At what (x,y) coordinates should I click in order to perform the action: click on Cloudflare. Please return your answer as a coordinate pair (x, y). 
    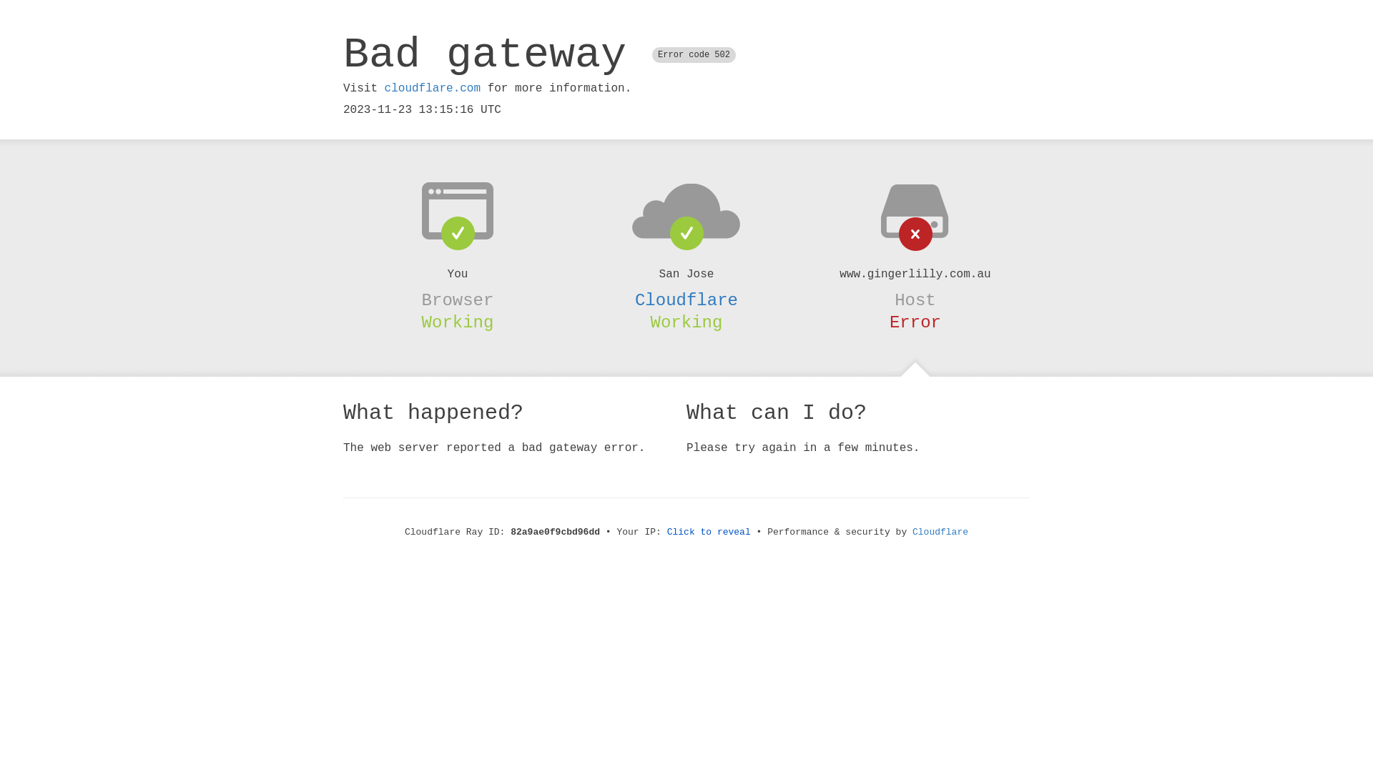
    Looking at the image, I should click on (686, 300).